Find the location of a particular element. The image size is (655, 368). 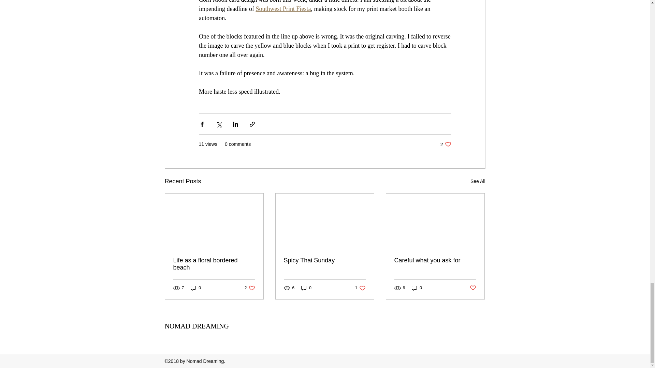

Post not marked as liked is located at coordinates (214, 264).